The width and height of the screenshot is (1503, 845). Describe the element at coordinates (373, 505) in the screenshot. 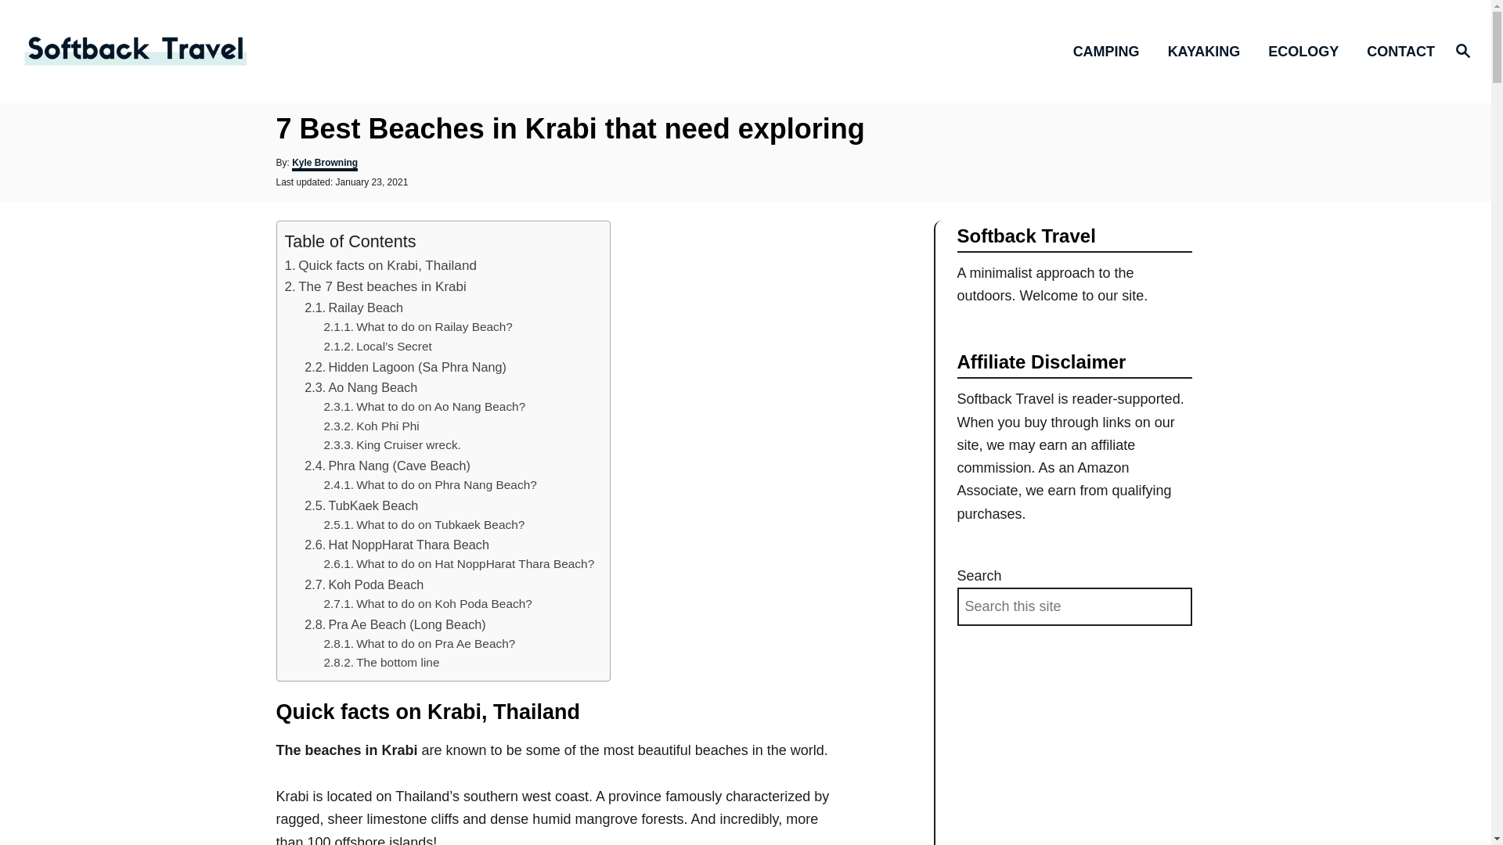

I see `TubKaek Beach` at that location.